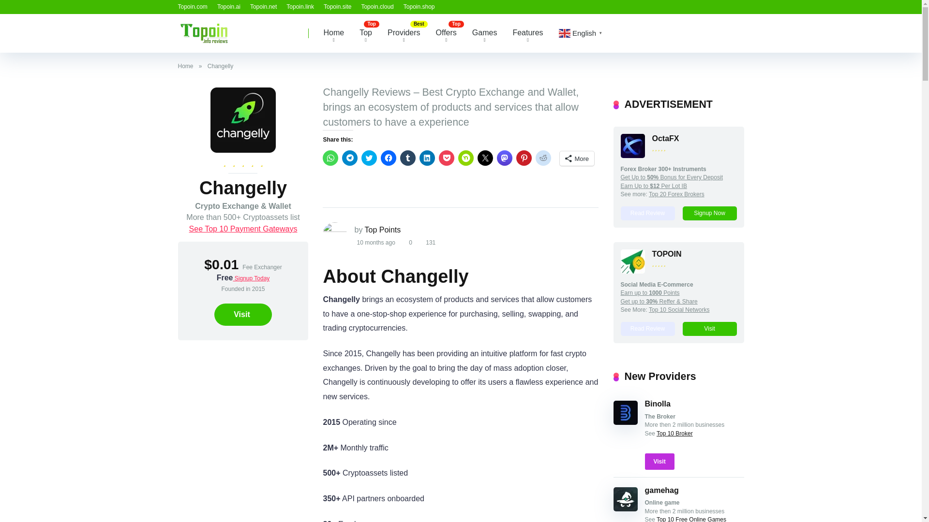  Describe the element at coordinates (419, 6) in the screenshot. I see `Topoin.shop` at that location.